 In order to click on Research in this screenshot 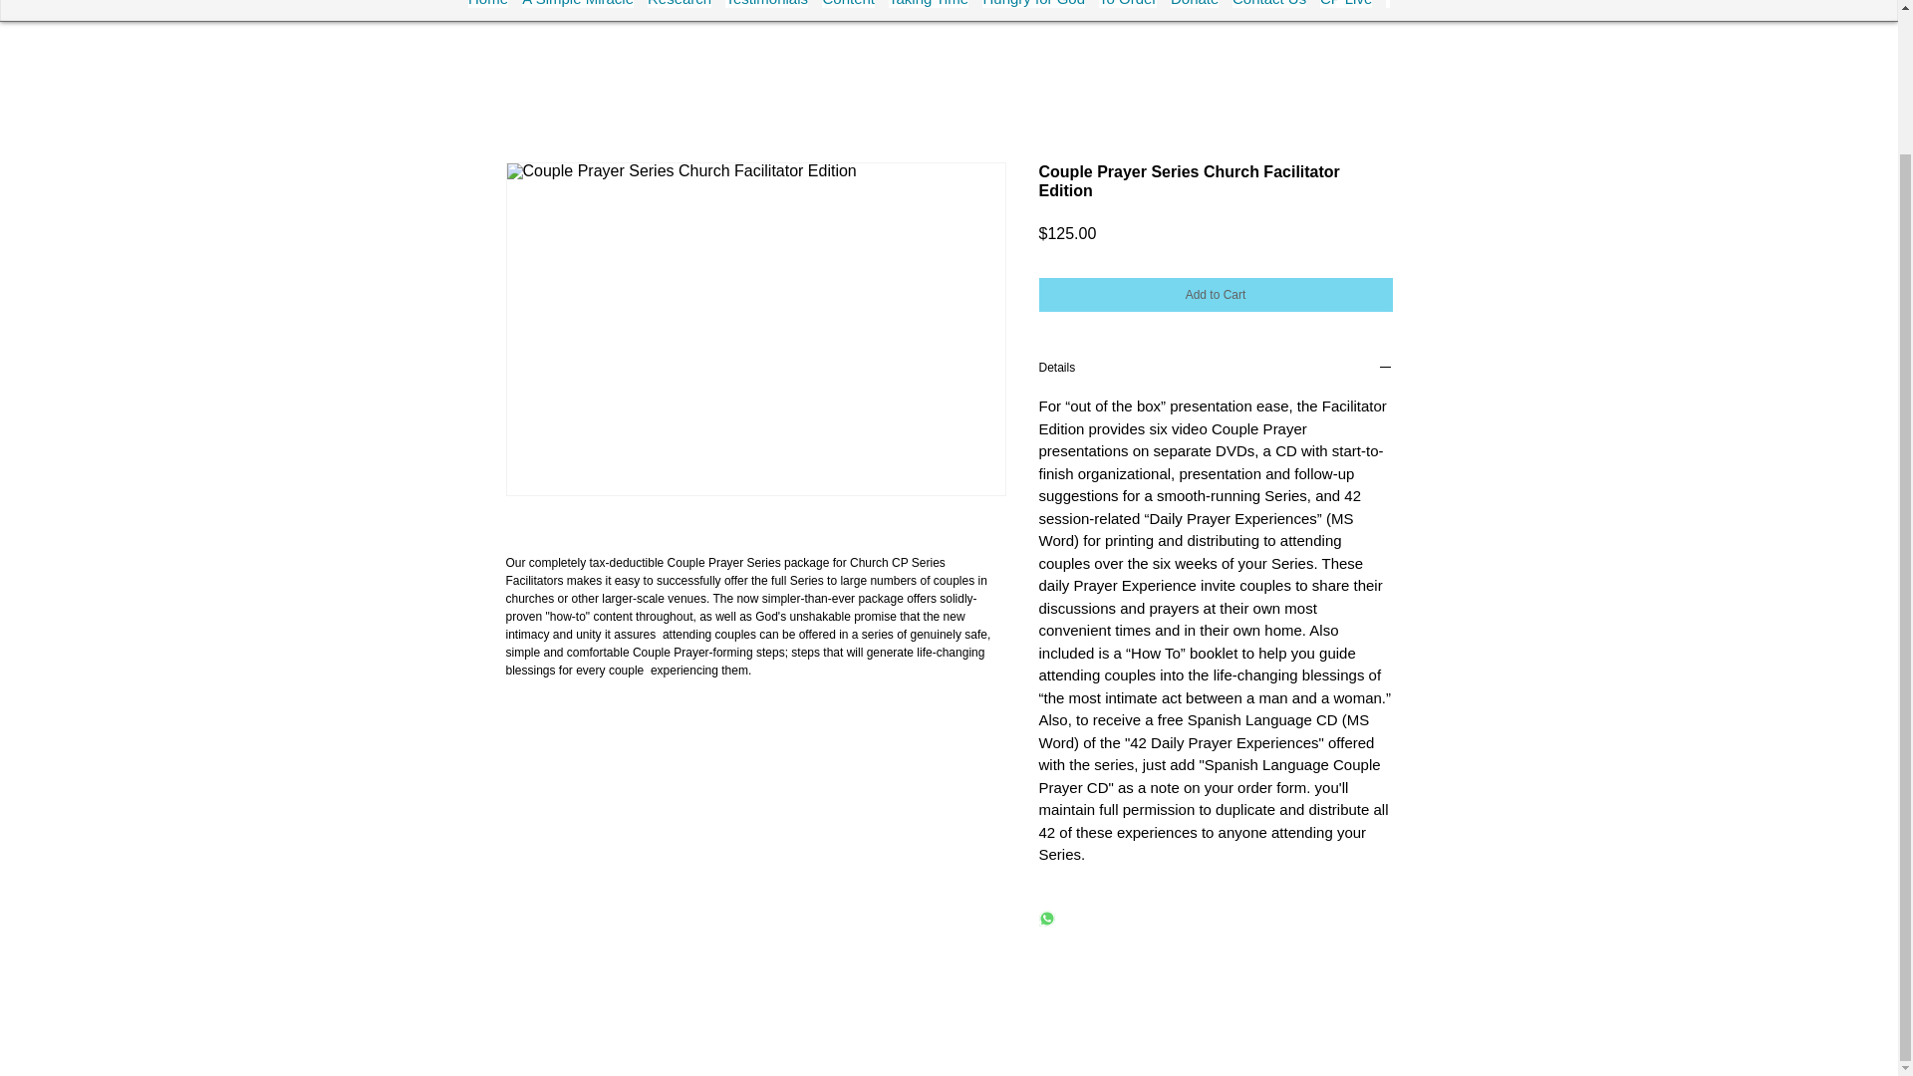, I will do `click(680, 4)`.